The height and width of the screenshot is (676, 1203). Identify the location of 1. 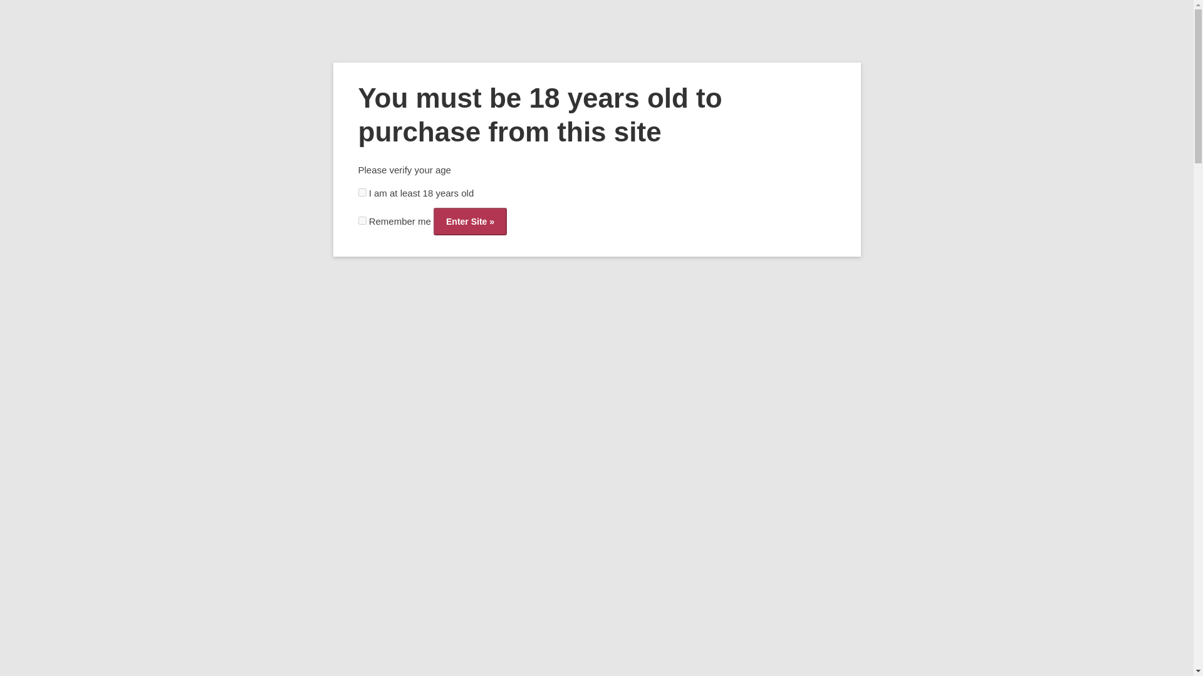
(362, 220).